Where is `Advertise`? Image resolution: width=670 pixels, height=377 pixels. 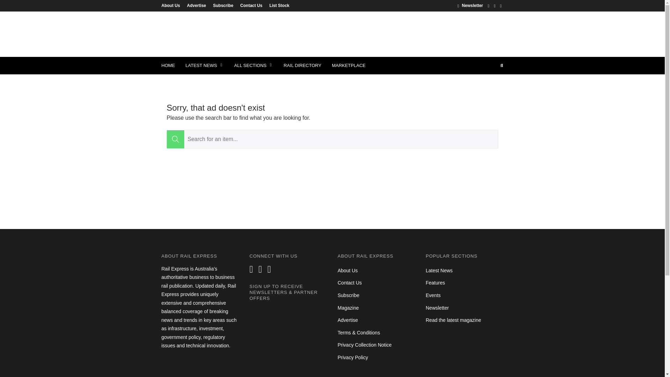
Advertise is located at coordinates (196, 5).